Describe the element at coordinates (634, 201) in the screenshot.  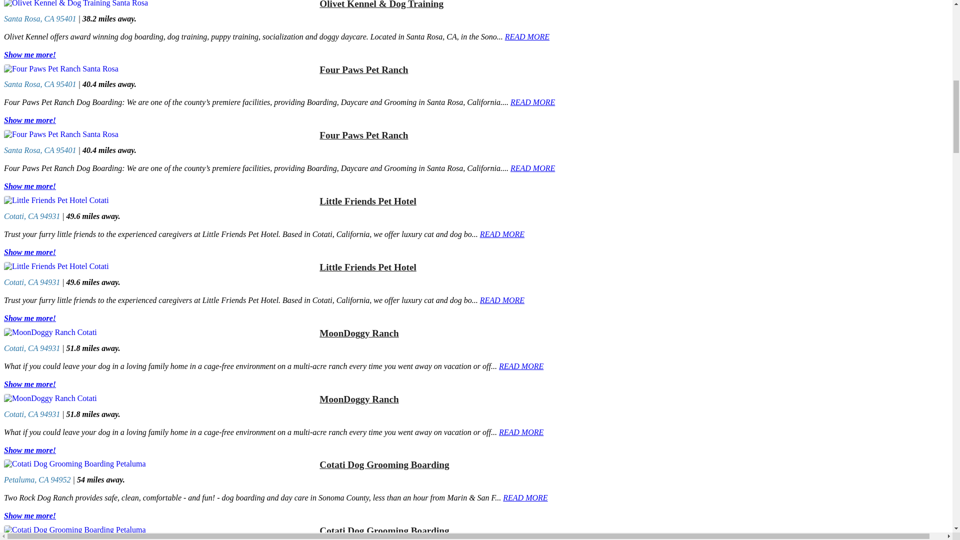
I see `Little Friends Pet Hotel` at that location.